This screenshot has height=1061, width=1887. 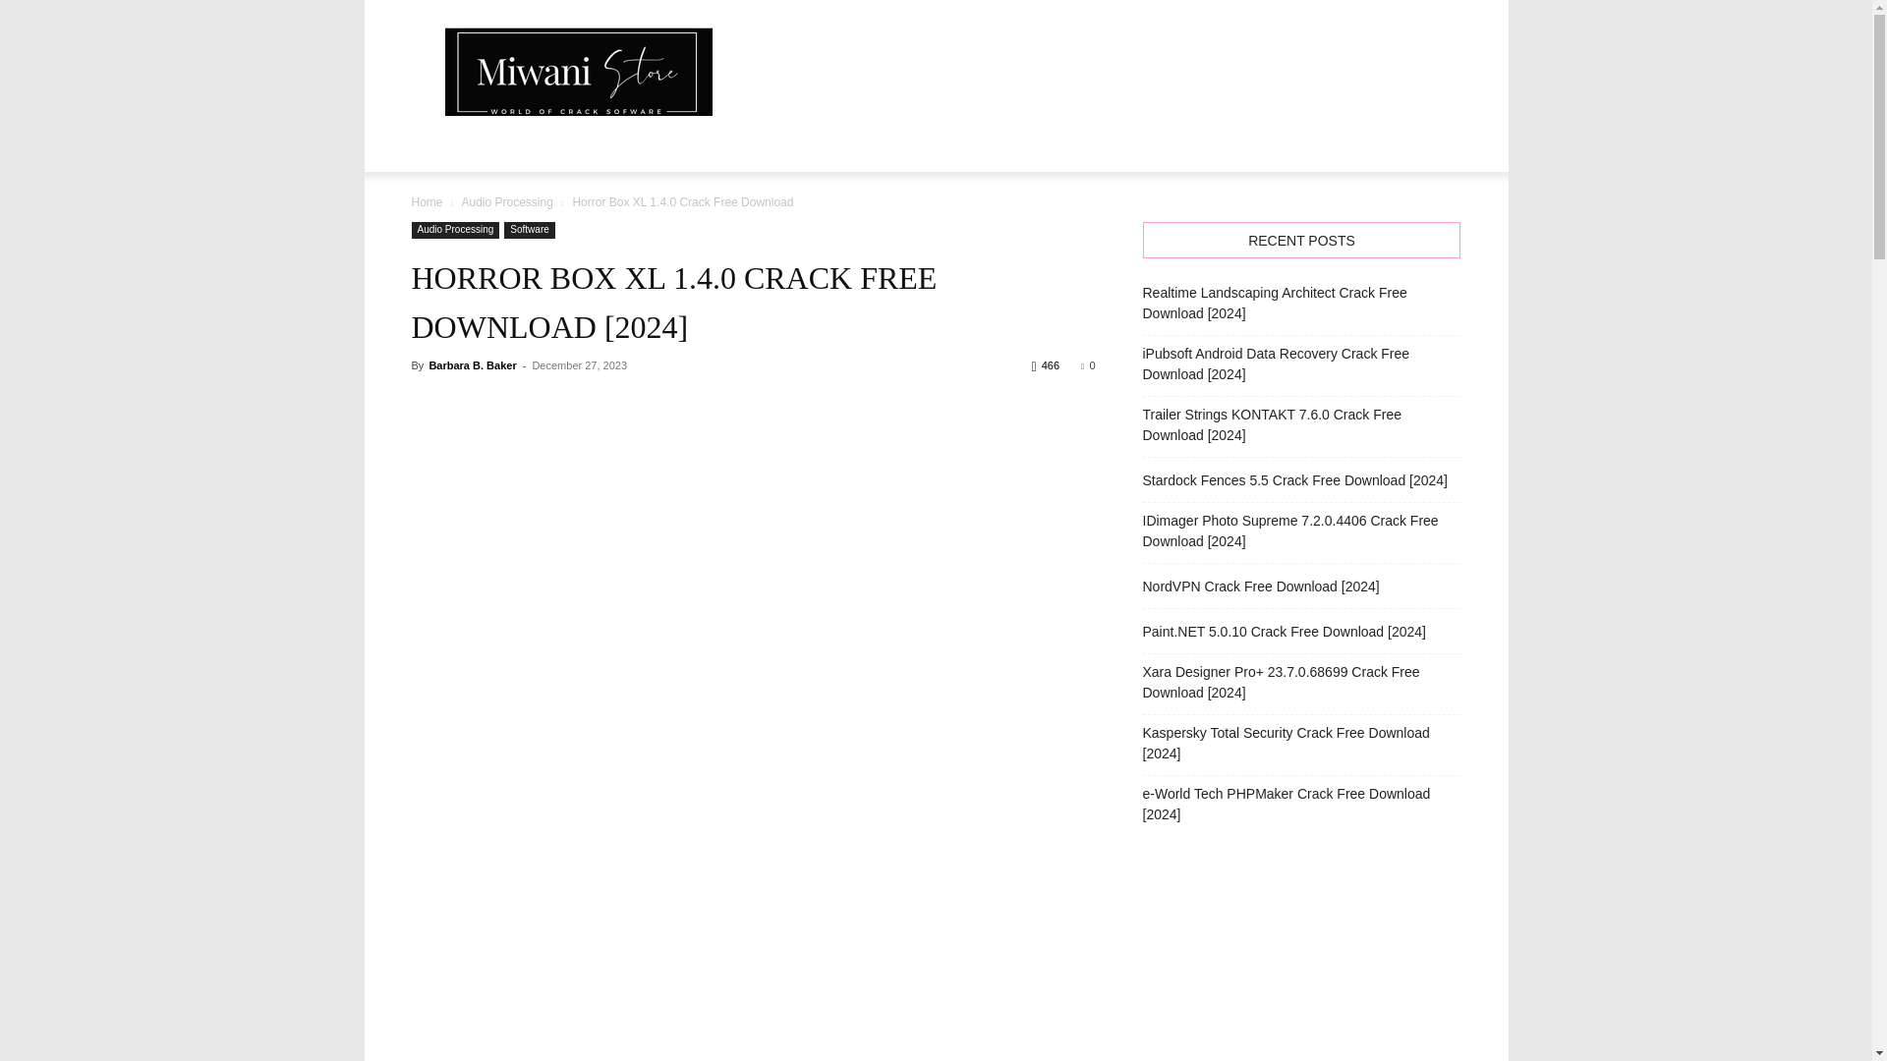 I want to click on 0, so click(x=1087, y=365).